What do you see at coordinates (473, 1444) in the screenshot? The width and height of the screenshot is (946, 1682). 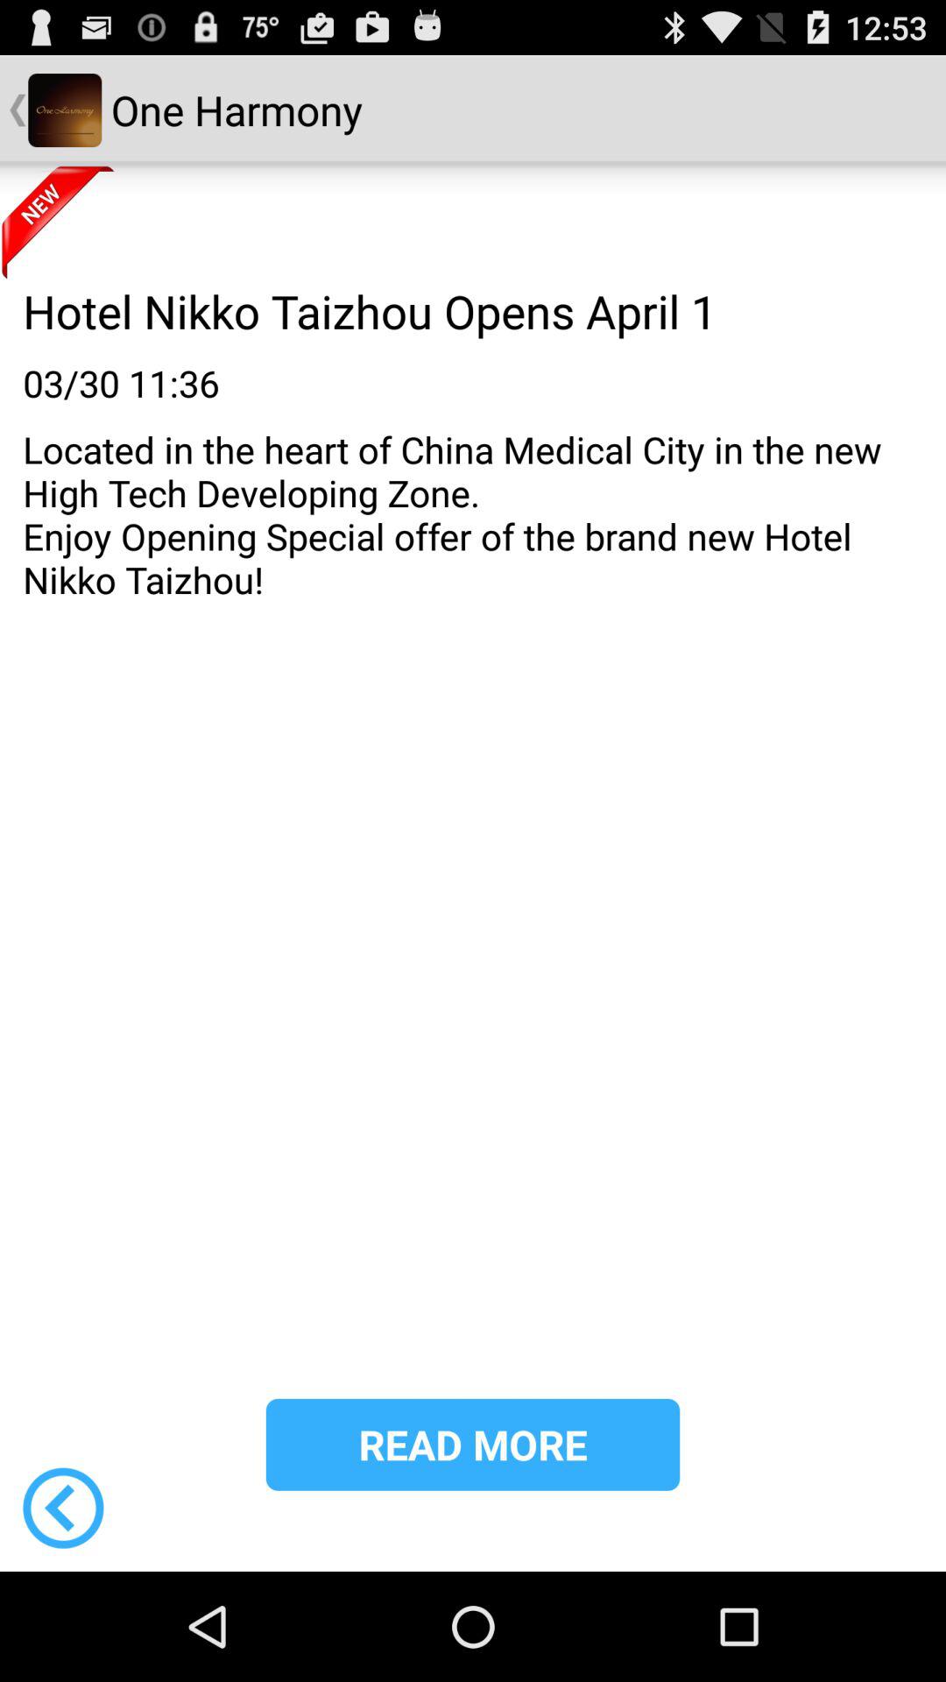 I see `choose the icon below located in the` at bounding box center [473, 1444].